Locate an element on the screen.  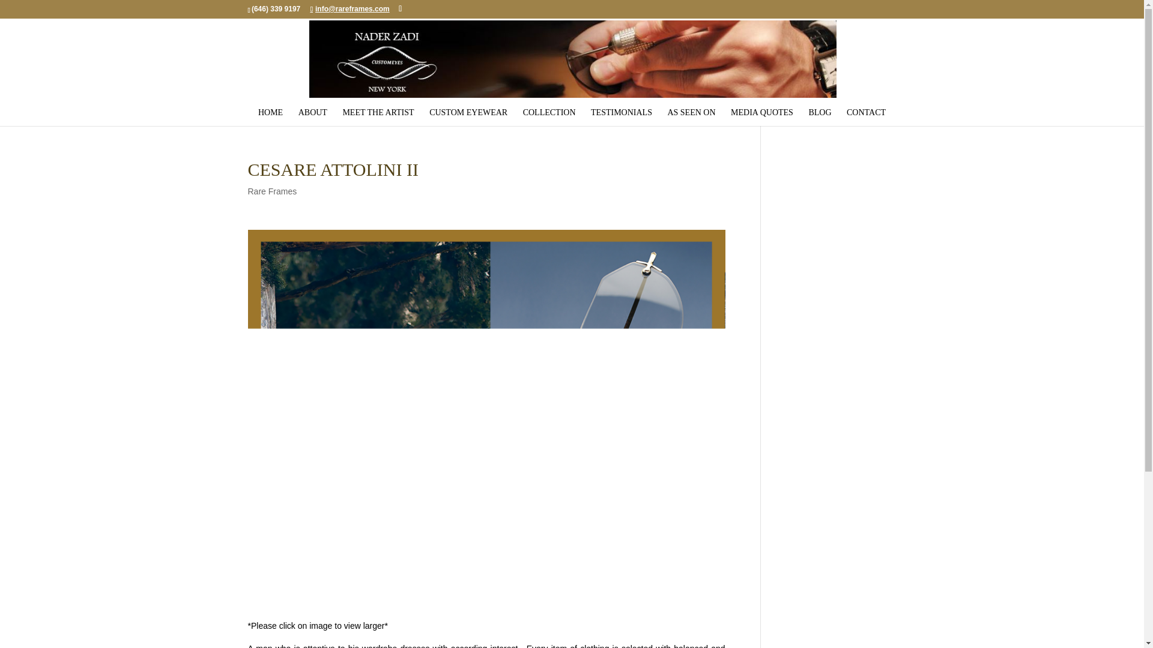
HOME is located at coordinates (270, 113).